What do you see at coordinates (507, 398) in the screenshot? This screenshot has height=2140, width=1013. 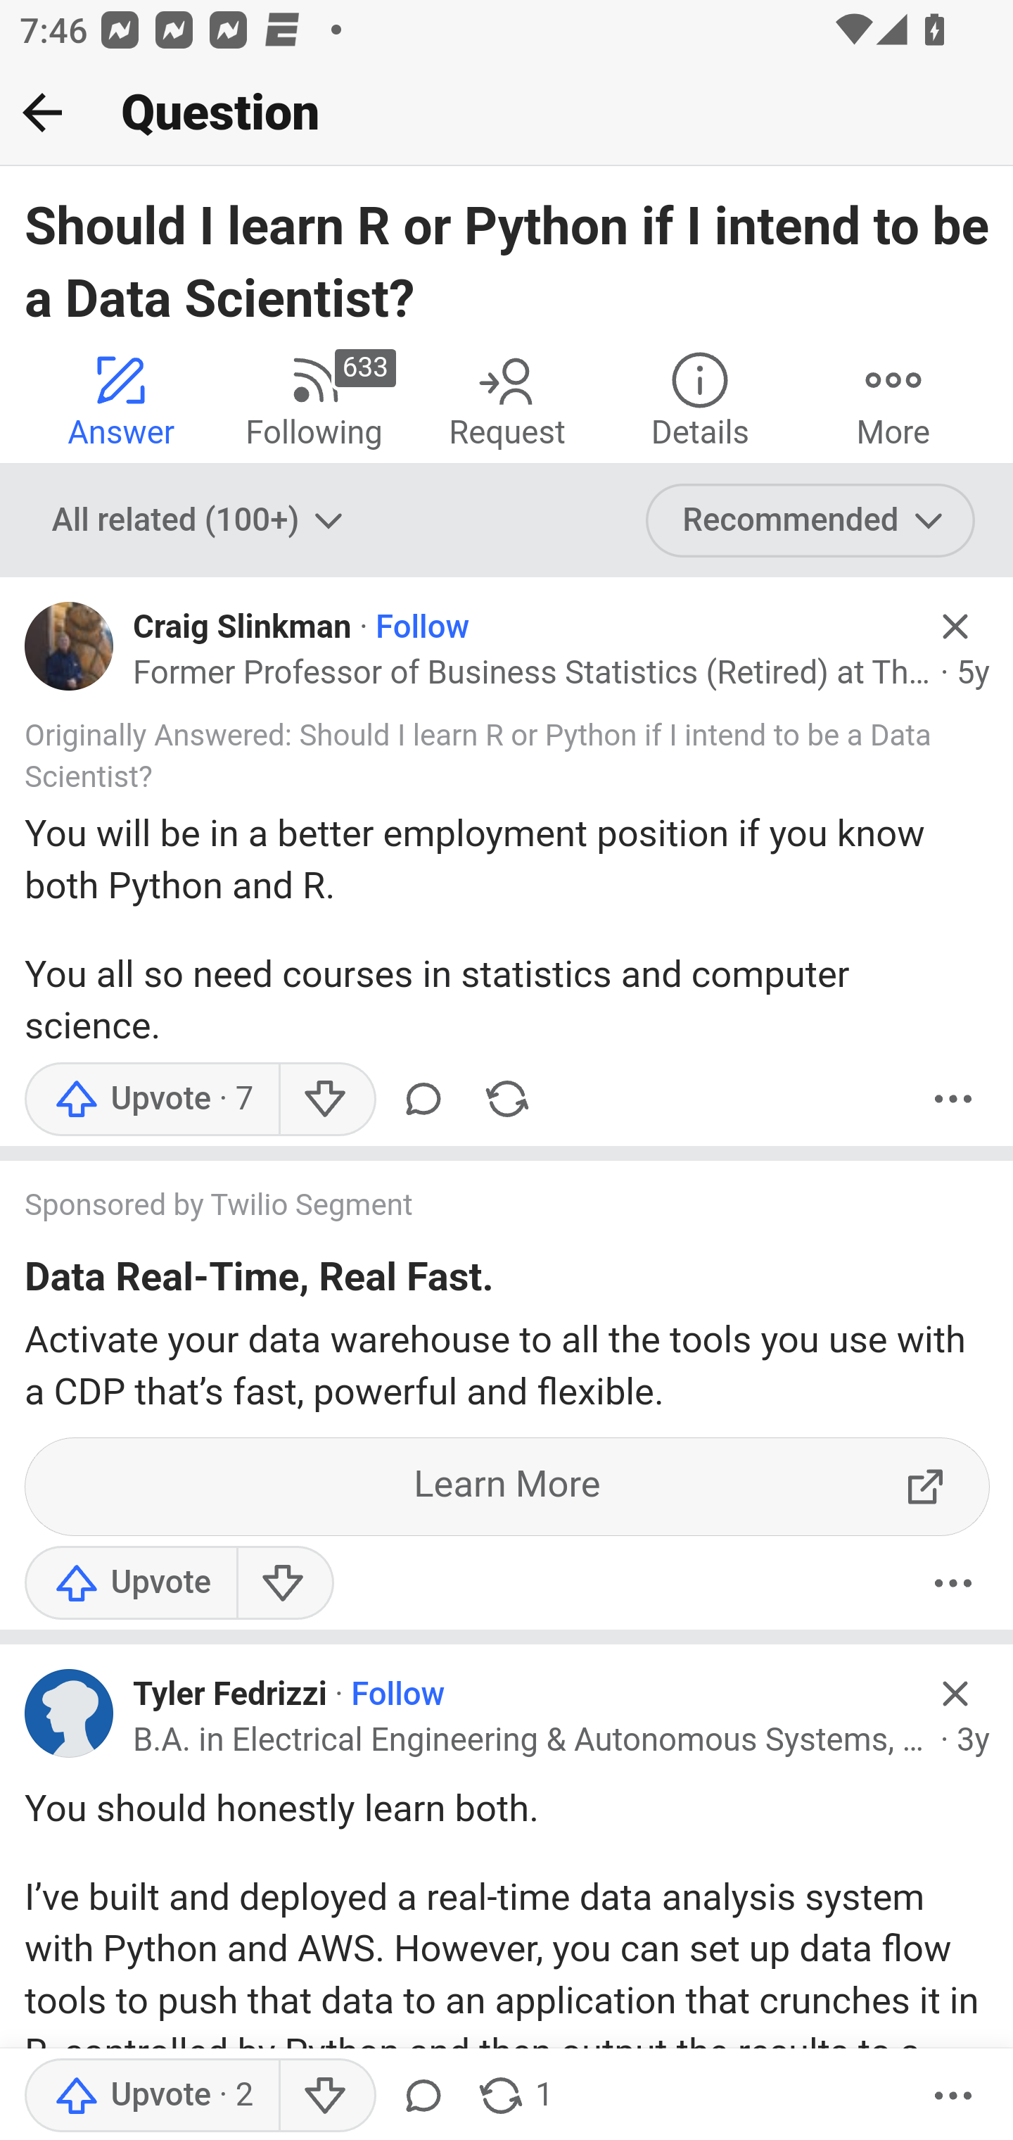 I see `Request` at bounding box center [507, 398].